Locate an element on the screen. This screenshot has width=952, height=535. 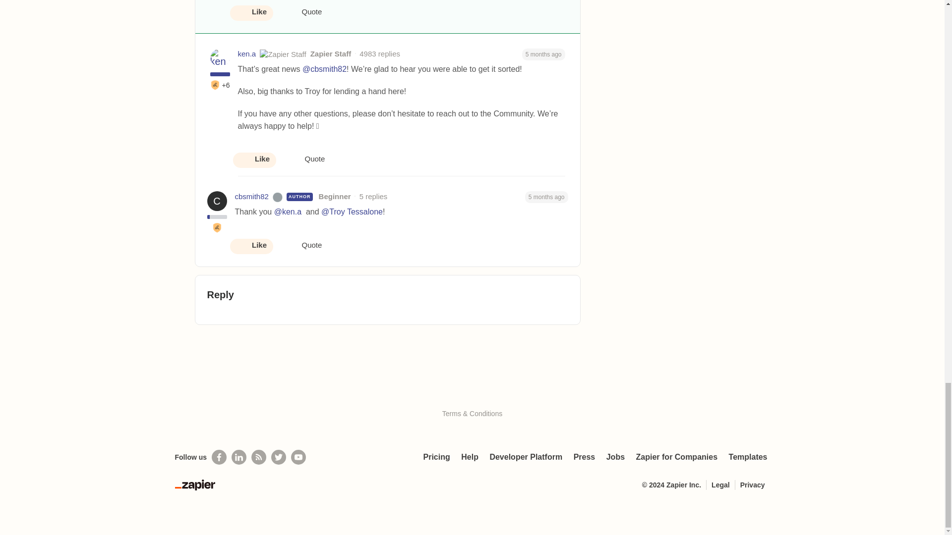
First Best Answer is located at coordinates (215, 85).